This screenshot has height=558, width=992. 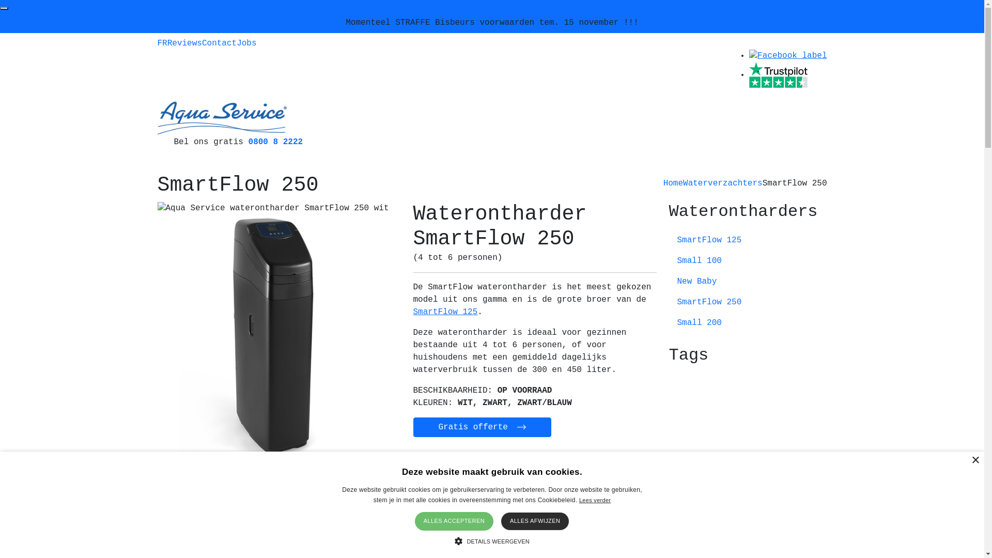 I want to click on SmartFlow 125, so click(x=748, y=240).